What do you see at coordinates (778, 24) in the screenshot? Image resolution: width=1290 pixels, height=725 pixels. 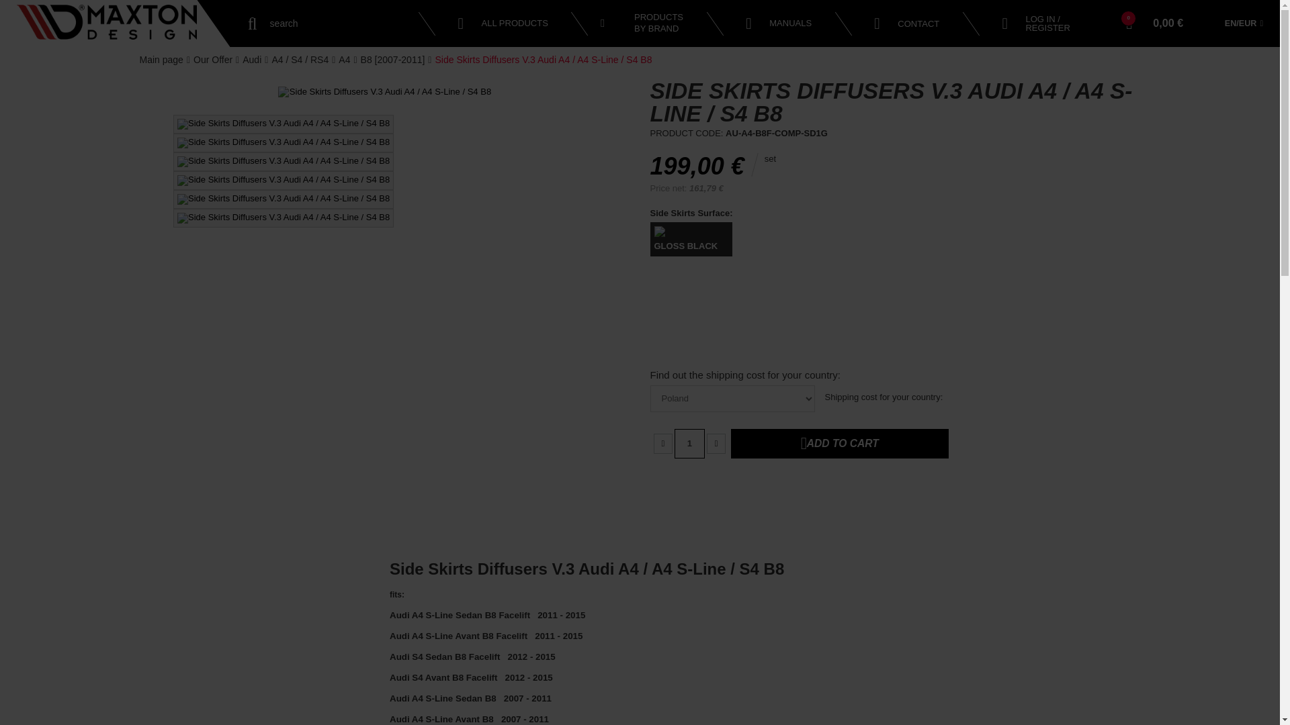 I see `Contact` at bounding box center [778, 24].